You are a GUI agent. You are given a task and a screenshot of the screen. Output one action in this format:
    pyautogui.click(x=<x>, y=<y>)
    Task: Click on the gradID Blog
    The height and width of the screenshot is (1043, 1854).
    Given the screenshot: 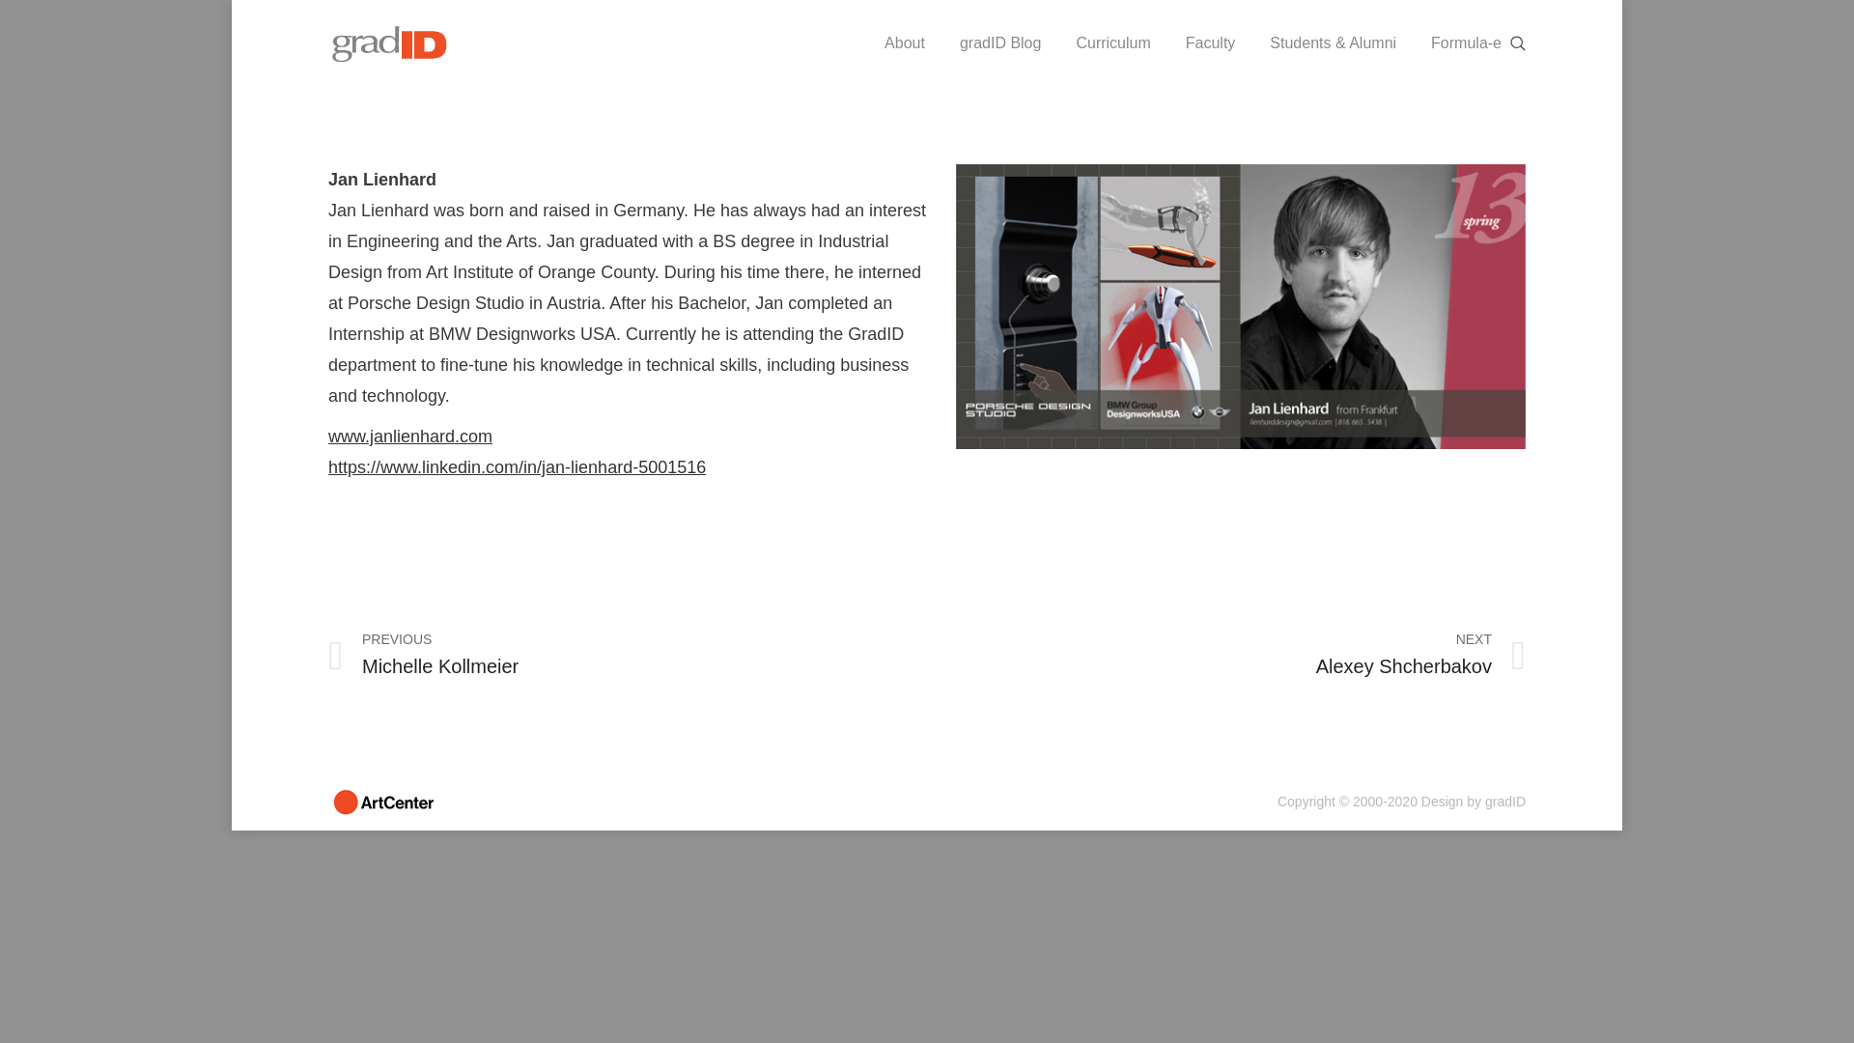 What is the action you would take?
    pyautogui.click(x=1000, y=42)
    